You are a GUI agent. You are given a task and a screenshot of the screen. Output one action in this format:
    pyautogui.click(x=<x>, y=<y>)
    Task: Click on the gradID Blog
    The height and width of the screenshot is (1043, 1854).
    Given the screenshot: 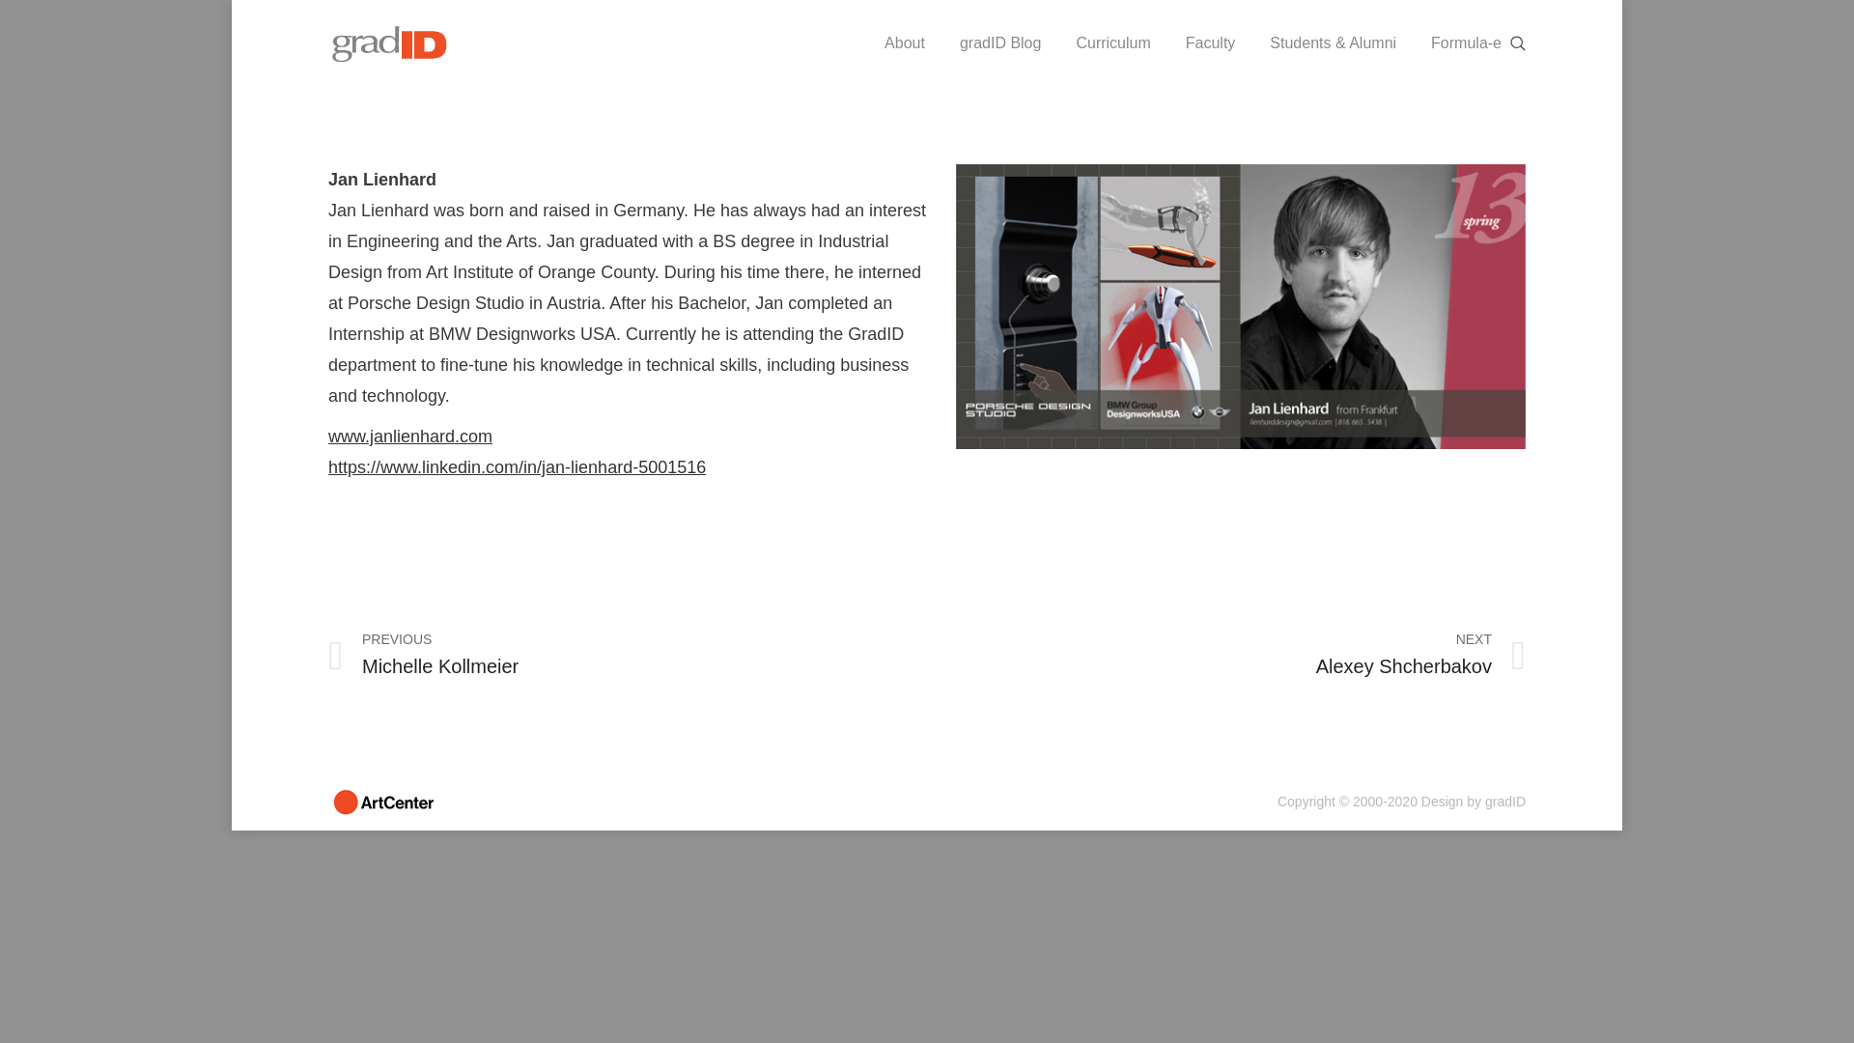 What is the action you would take?
    pyautogui.click(x=1000, y=42)
    